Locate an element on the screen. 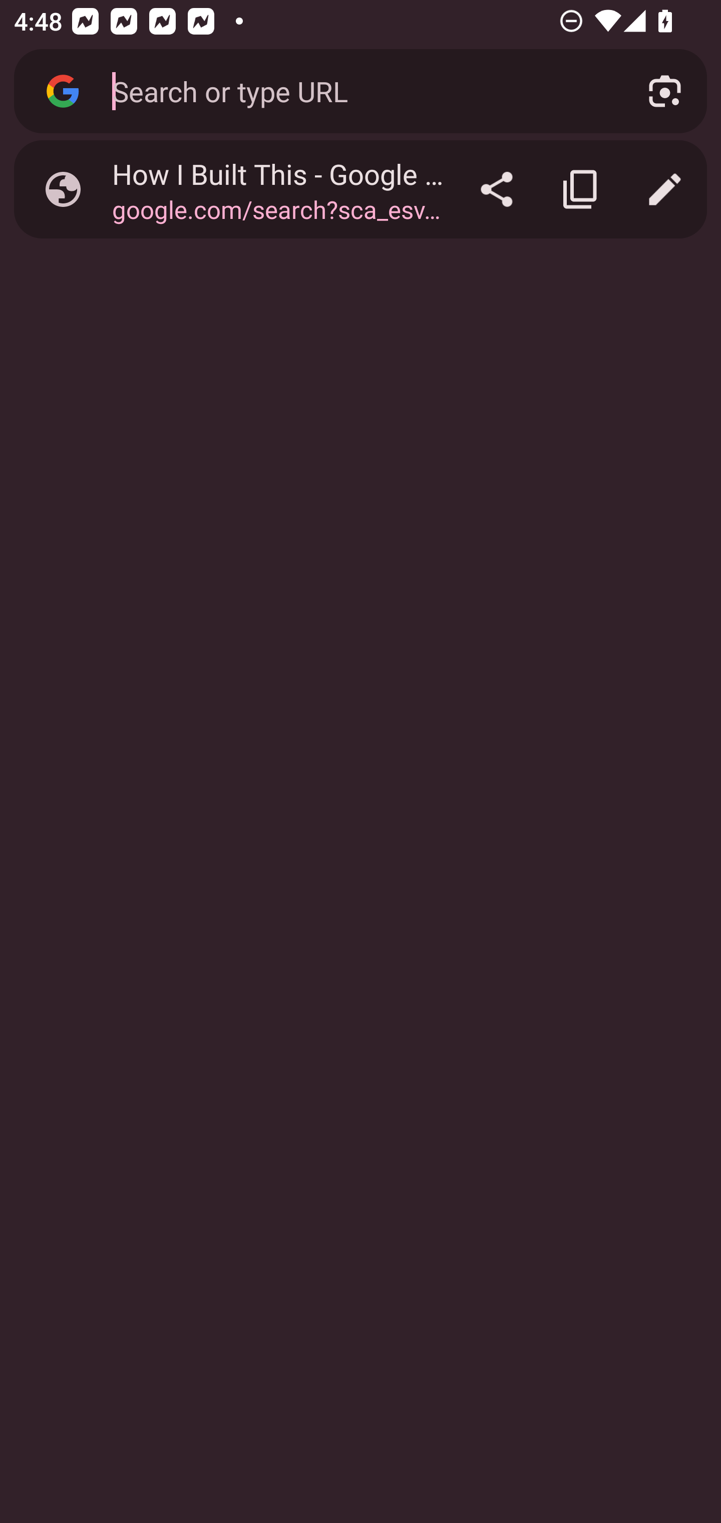  Search or type URL is located at coordinates (357, 90).